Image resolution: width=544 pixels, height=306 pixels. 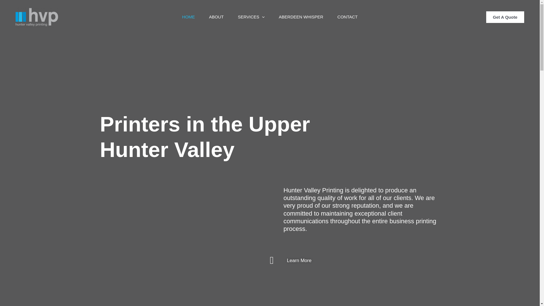 I want to click on Get A Quote, so click(x=505, y=17).